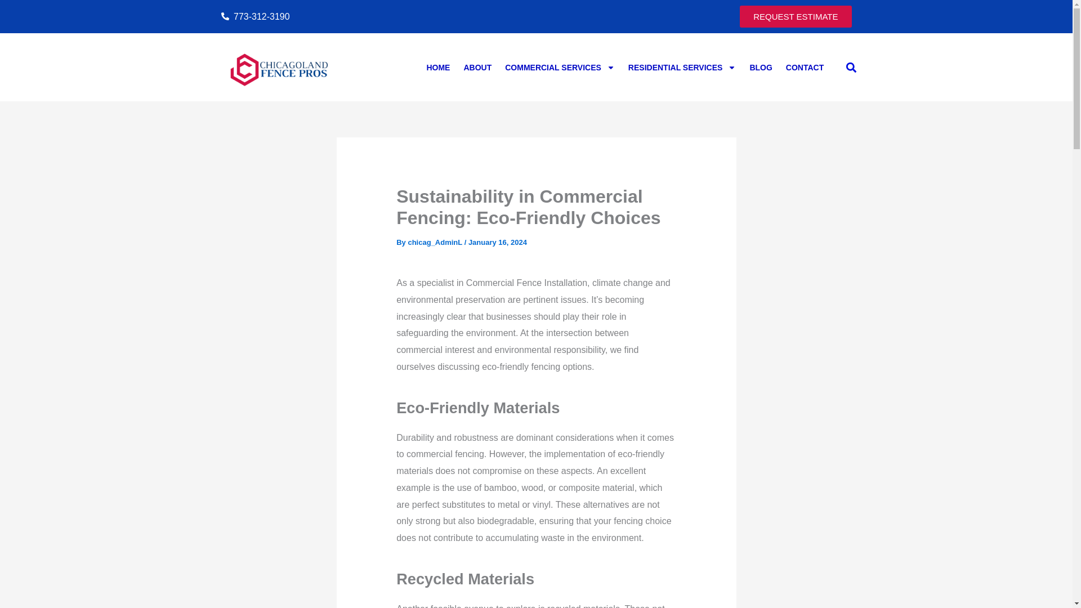 This screenshot has height=608, width=1081. Describe the element at coordinates (560, 68) in the screenshot. I see `COMMERCIAL SERVICES` at that location.